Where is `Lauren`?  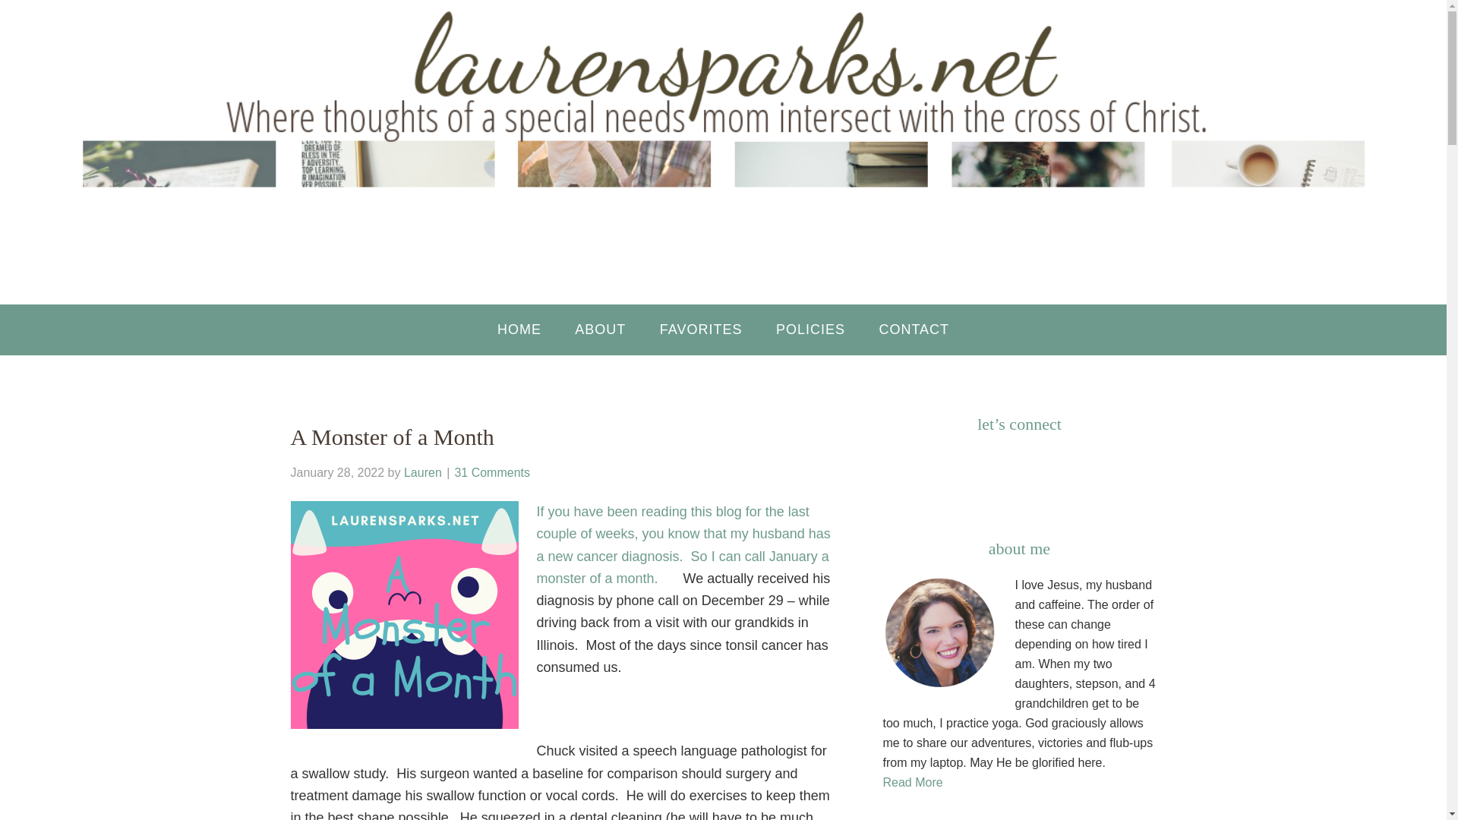 Lauren is located at coordinates (422, 472).